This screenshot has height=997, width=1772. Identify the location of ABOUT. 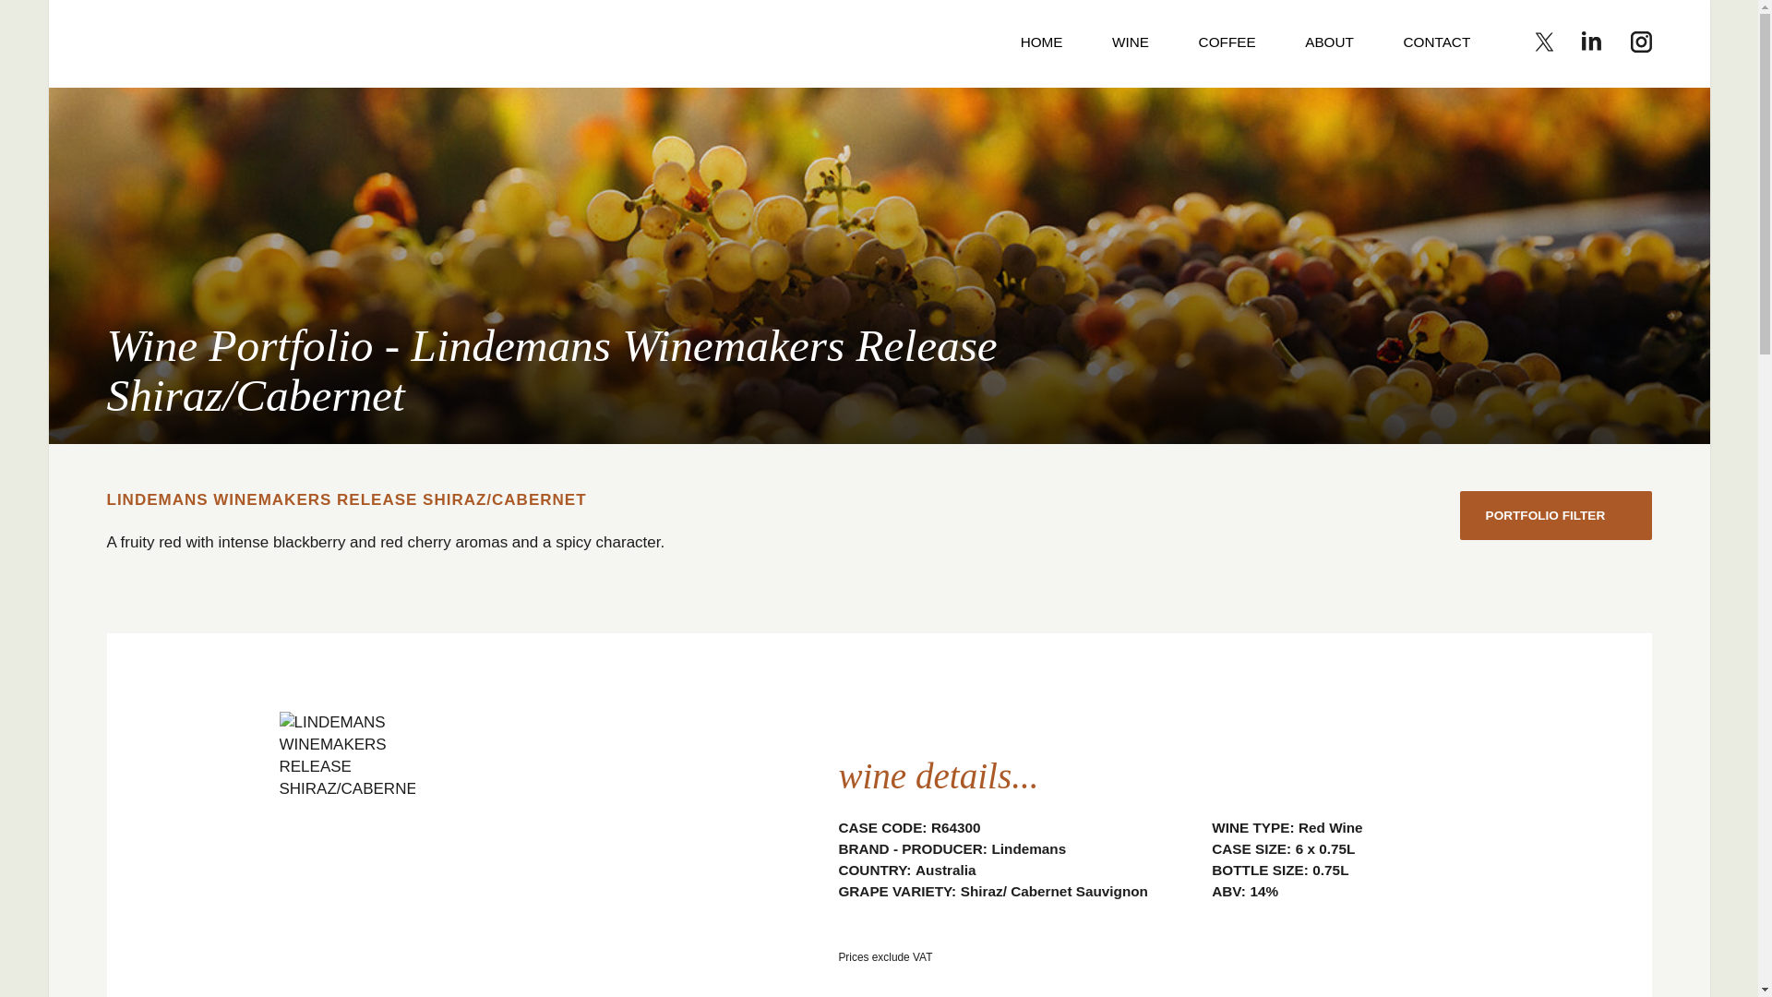
(1329, 43).